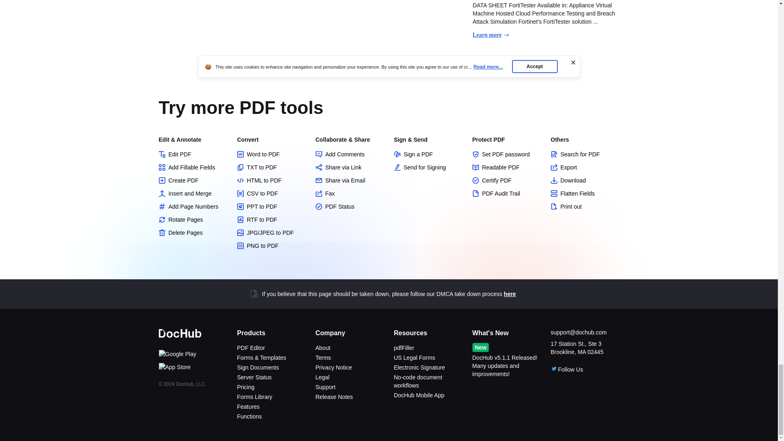 The width and height of the screenshot is (784, 441). Describe the element at coordinates (193, 220) in the screenshot. I see `Rotate Pages` at that location.